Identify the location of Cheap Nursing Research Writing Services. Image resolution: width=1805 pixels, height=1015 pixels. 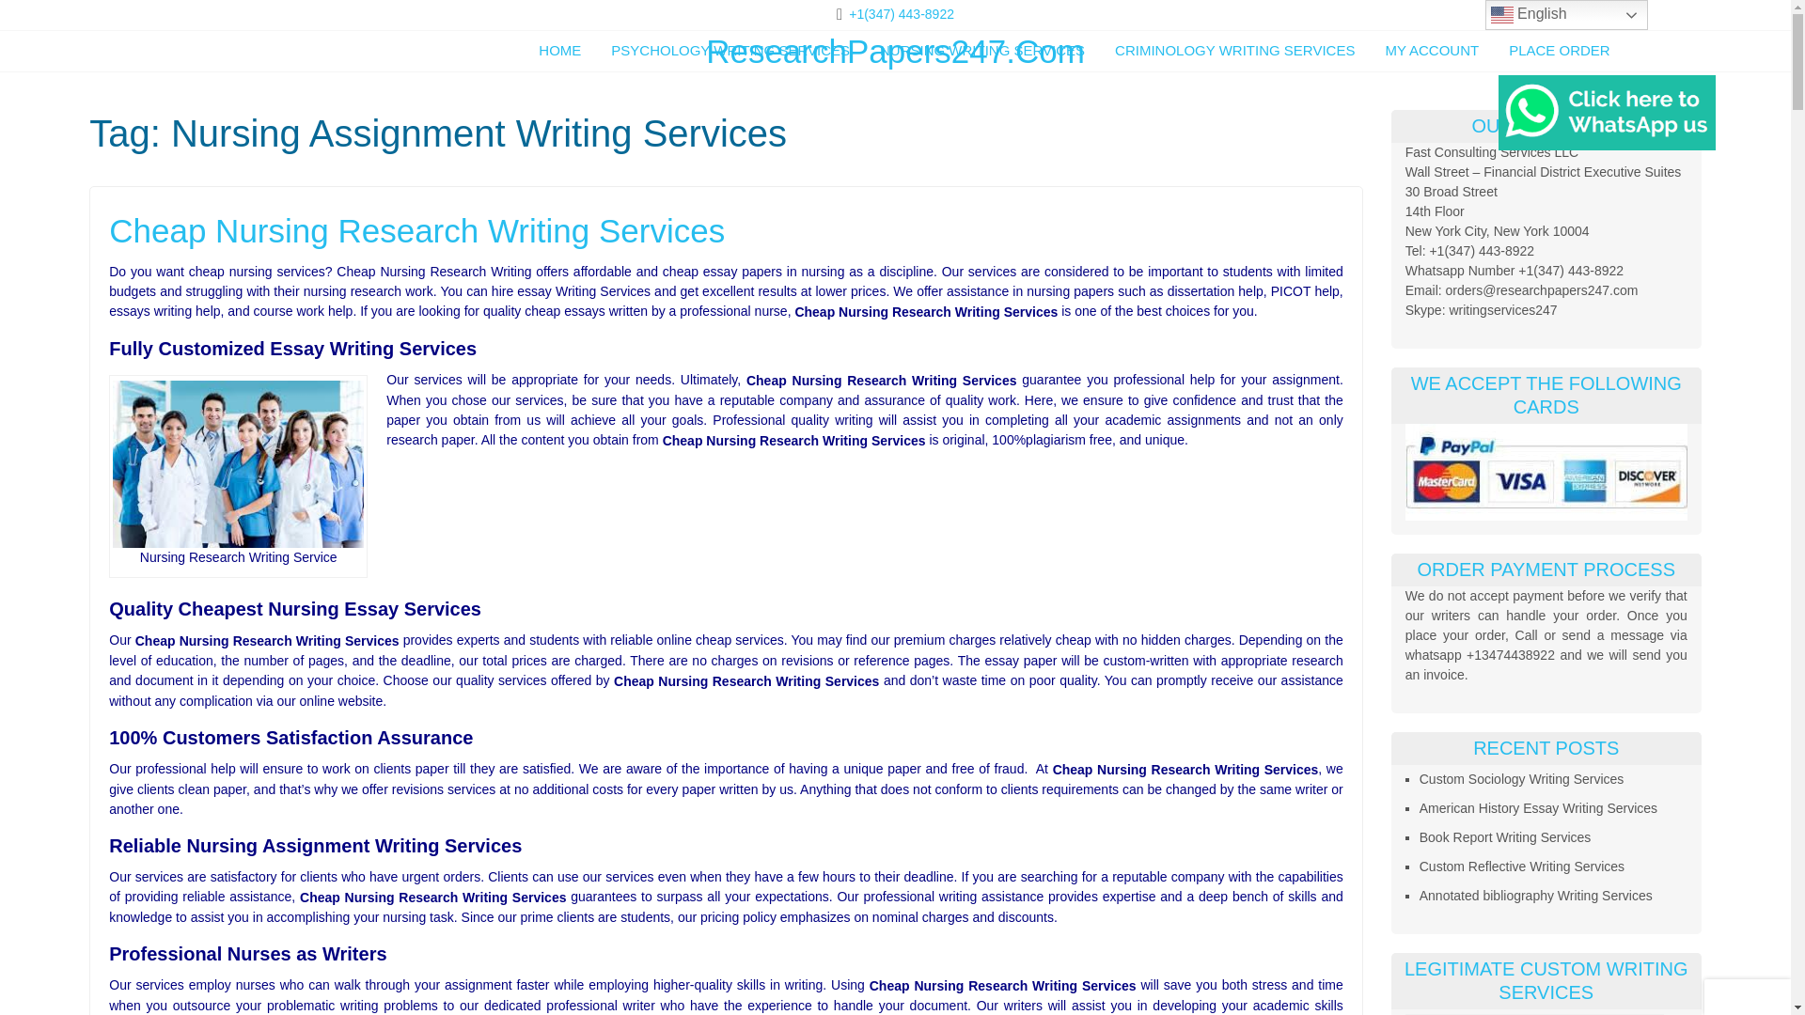
(238, 464).